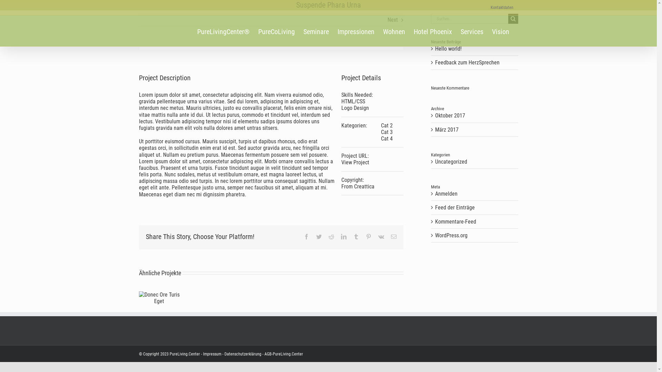  What do you see at coordinates (446, 194) in the screenshot?
I see `Anmelden` at bounding box center [446, 194].